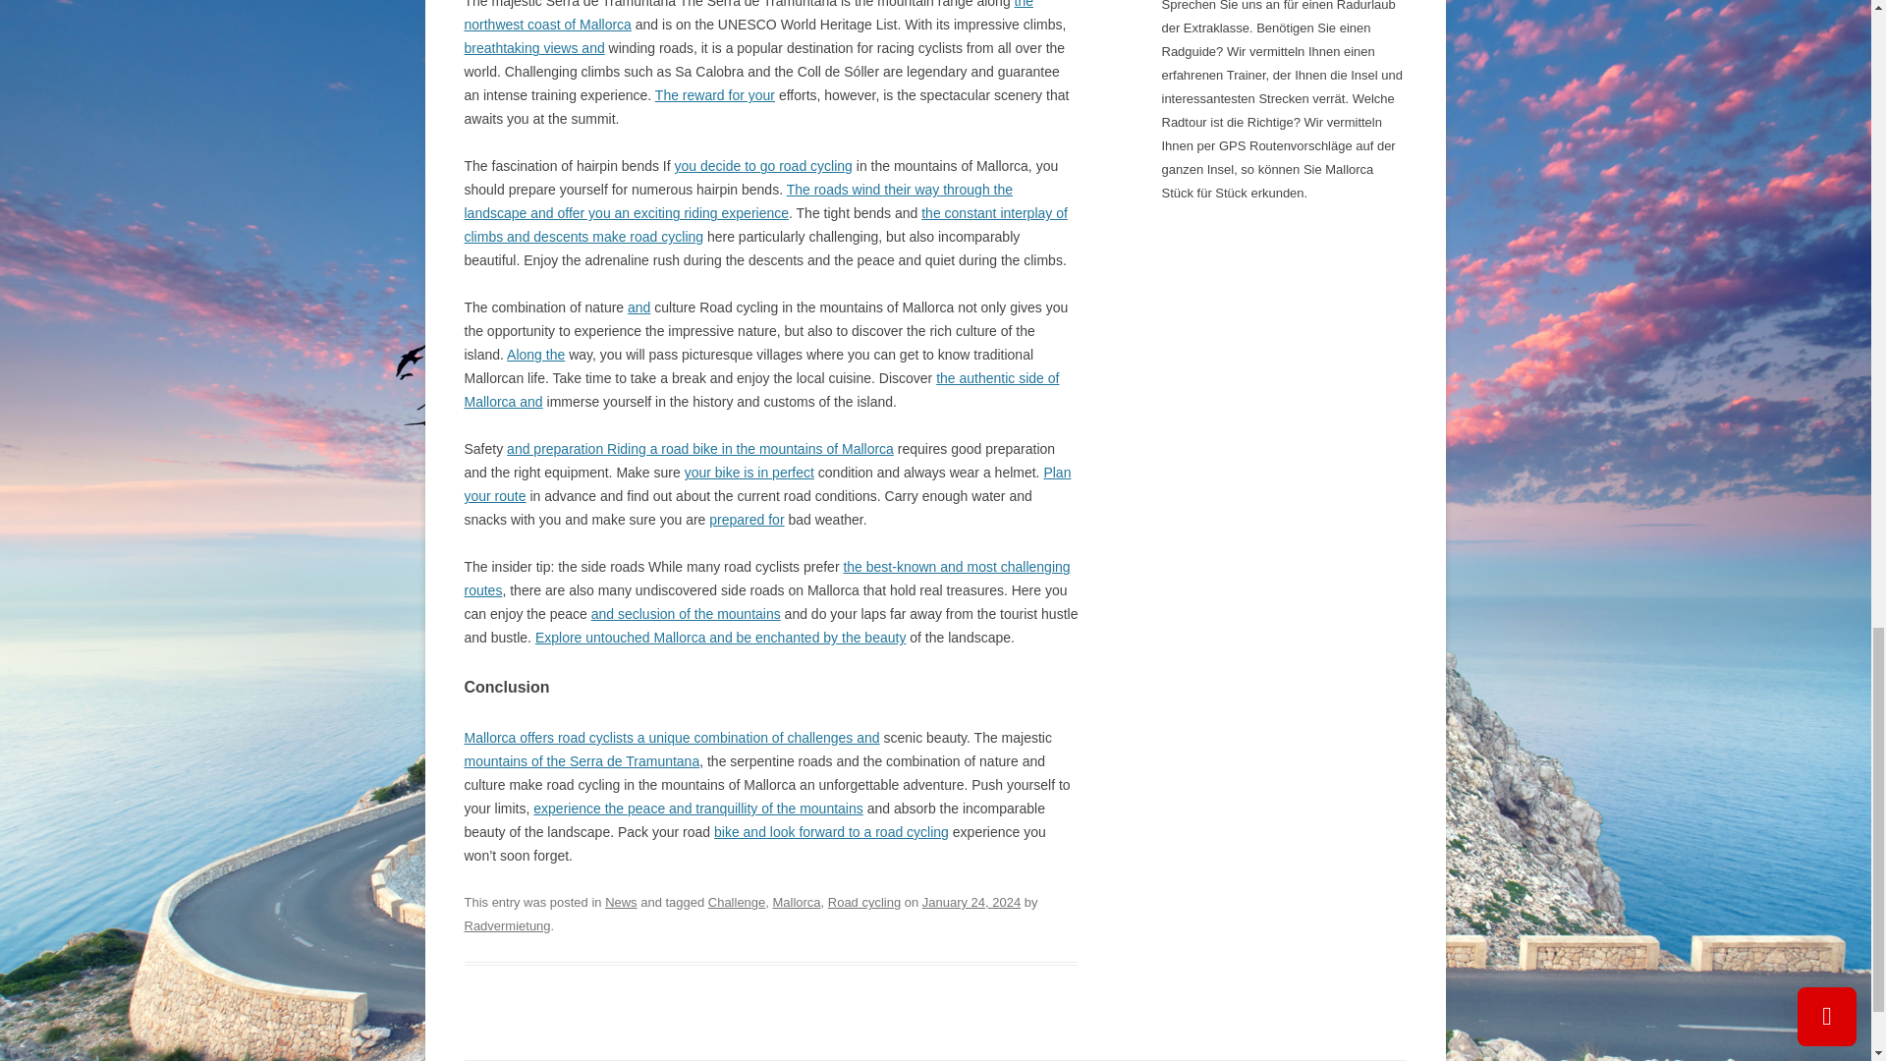 The image size is (1886, 1061). I want to click on View all posts by Radvermietung, so click(507, 925).